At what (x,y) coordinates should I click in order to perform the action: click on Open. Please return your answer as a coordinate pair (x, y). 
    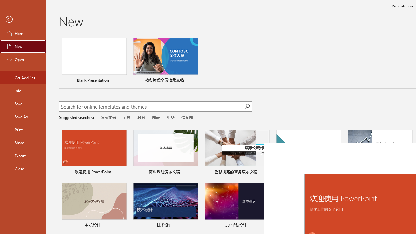
    Looking at the image, I should click on (23, 59).